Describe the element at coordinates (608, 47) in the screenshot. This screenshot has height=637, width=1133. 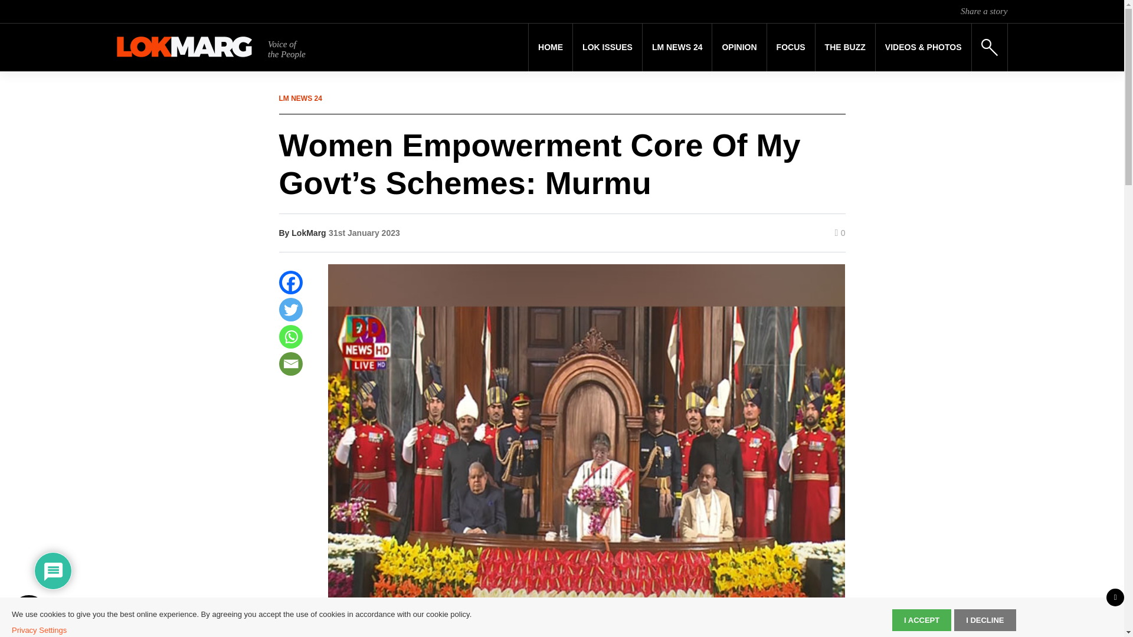
I see `Lok Issues` at that location.